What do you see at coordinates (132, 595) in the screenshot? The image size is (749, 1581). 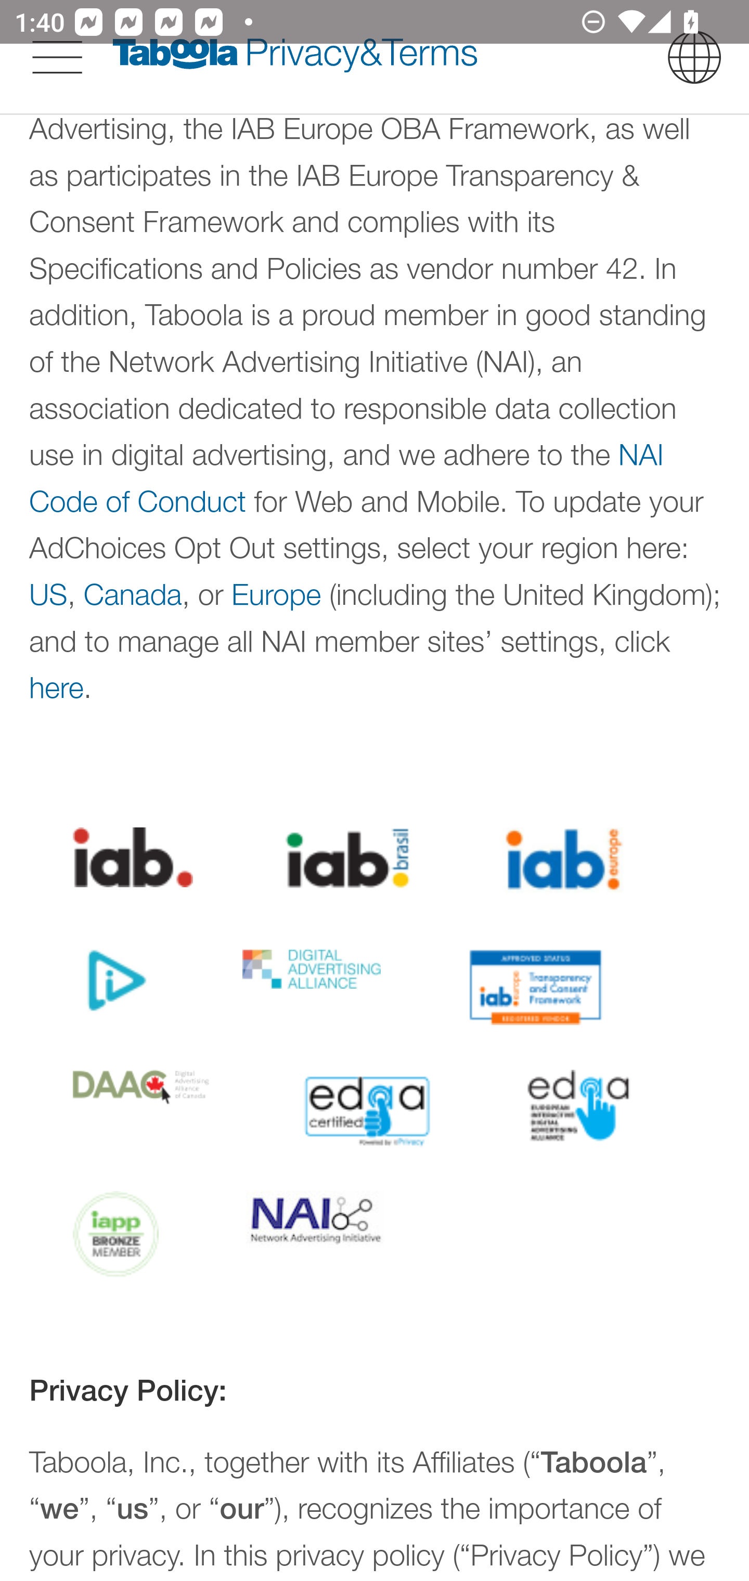 I see `Canada` at bounding box center [132, 595].